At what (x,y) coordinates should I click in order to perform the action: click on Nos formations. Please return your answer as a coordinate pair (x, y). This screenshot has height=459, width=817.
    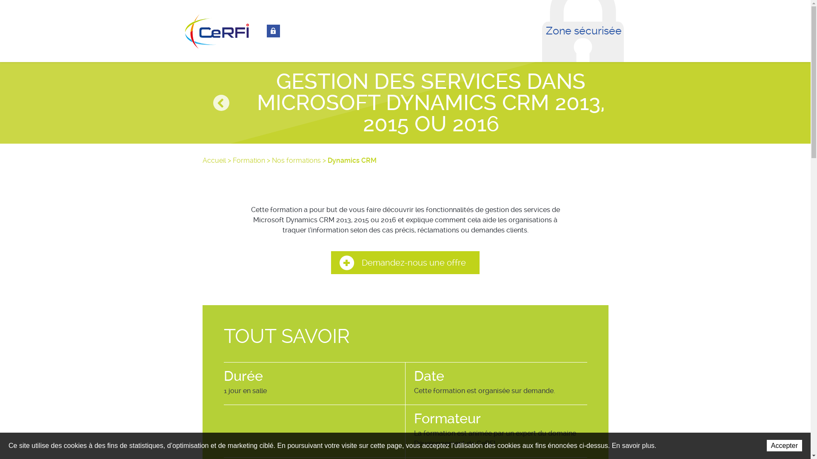
    Looking at the image, I should click on (296, 161).